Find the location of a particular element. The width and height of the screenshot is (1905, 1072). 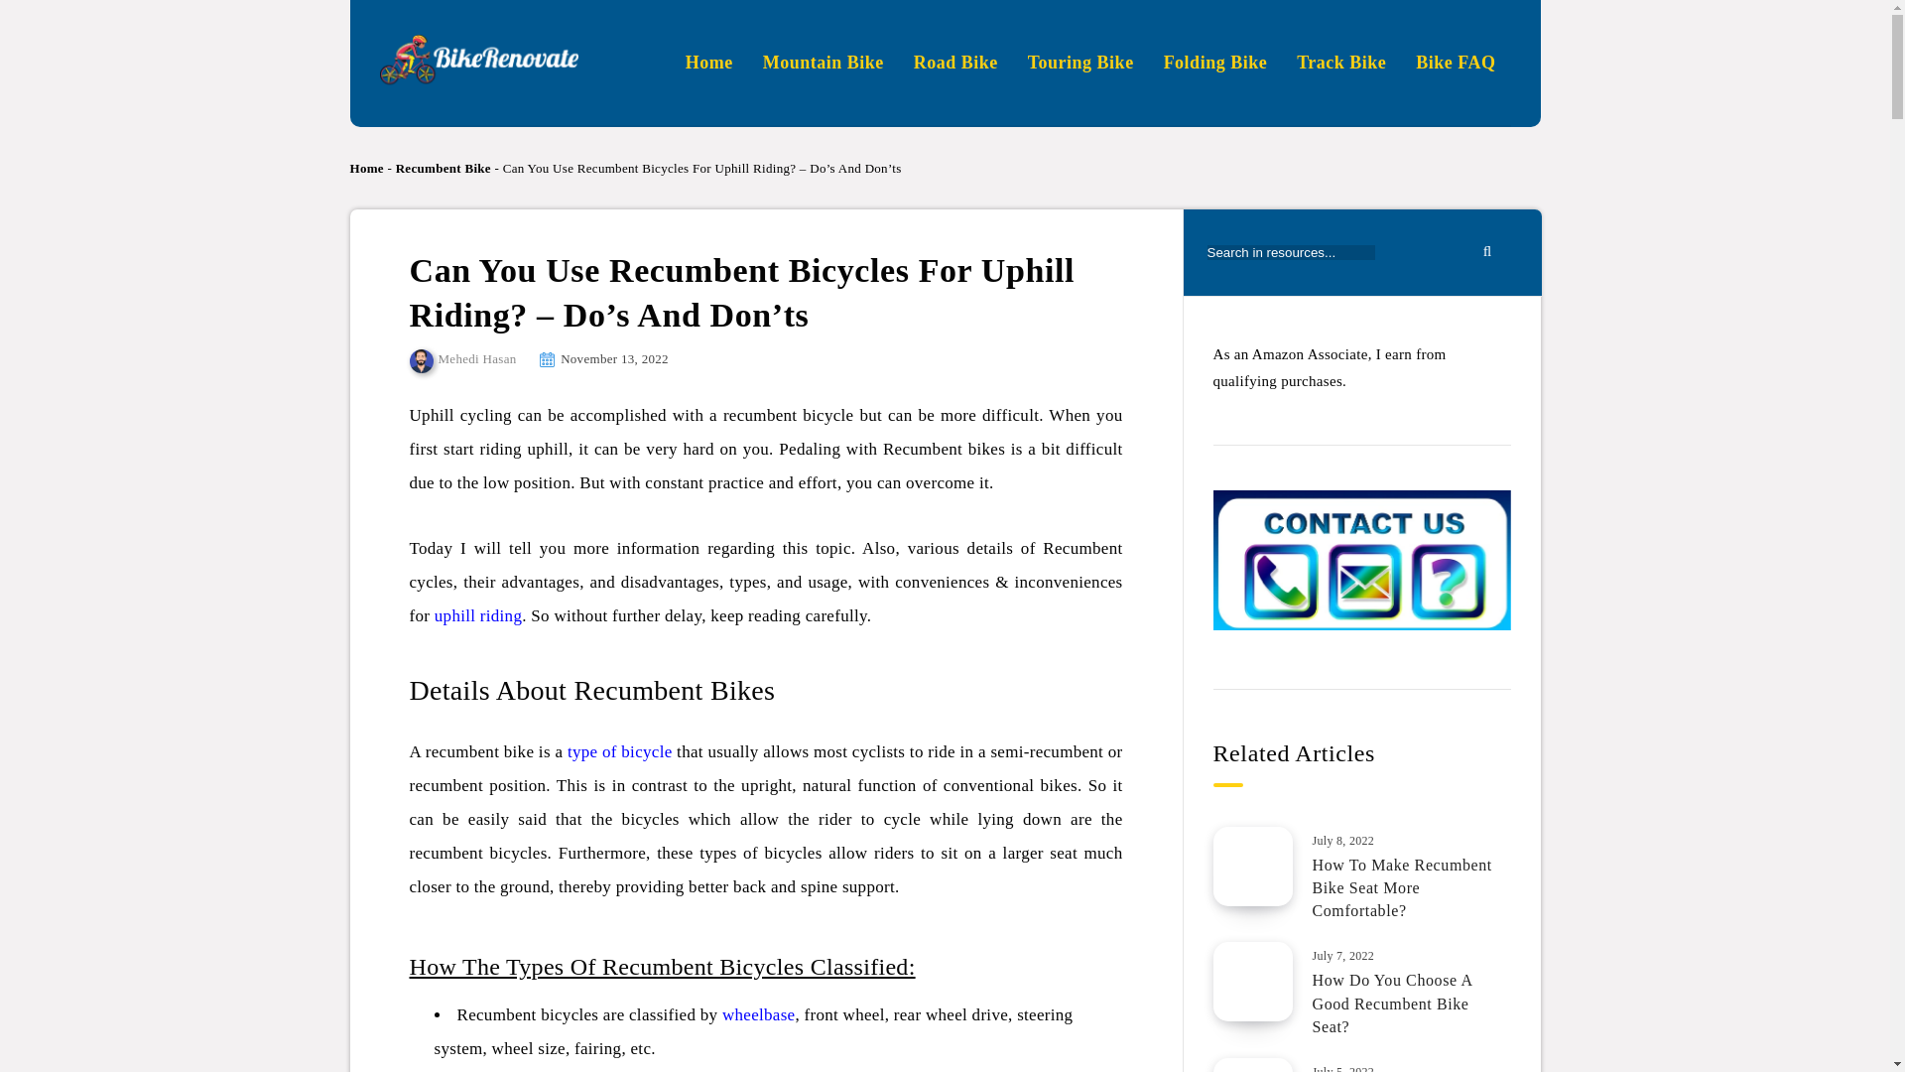

Touring Bike is located at coordinates (1080, 62).